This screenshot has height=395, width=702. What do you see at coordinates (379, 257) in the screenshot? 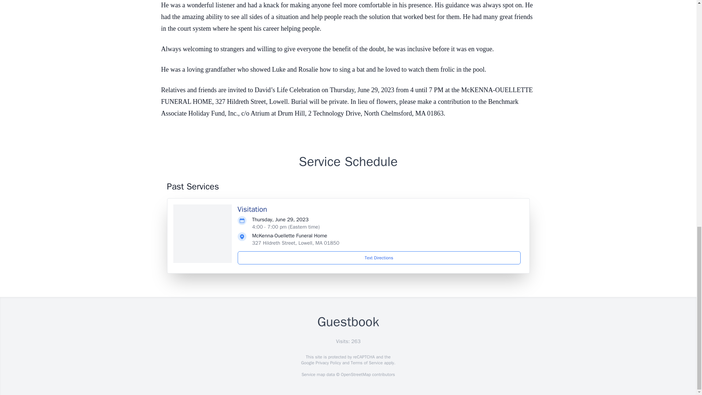
I see `Text Directions` at bounding box center [379, 257].